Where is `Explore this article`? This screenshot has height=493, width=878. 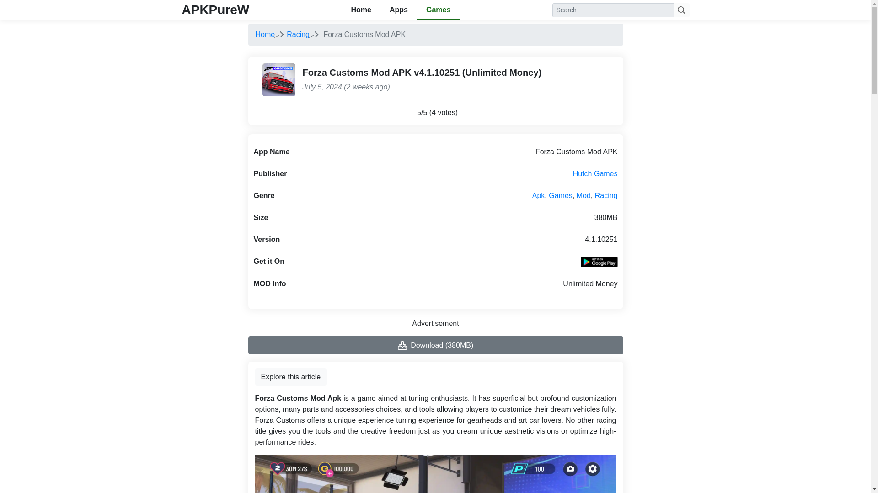 Explore this article is located at coordinates (291, 377).